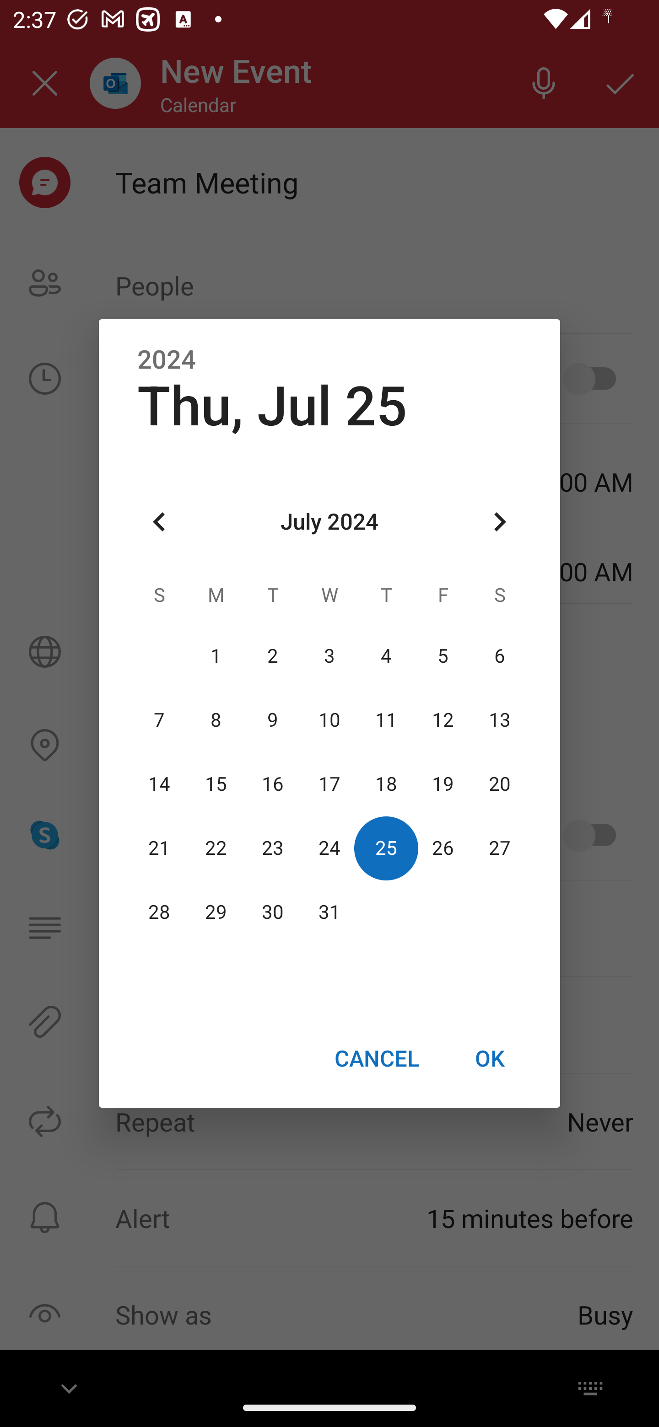  Describe the element at coordinates (273, 656) in the screenshot. I see `2 02 July 2024` at that location.